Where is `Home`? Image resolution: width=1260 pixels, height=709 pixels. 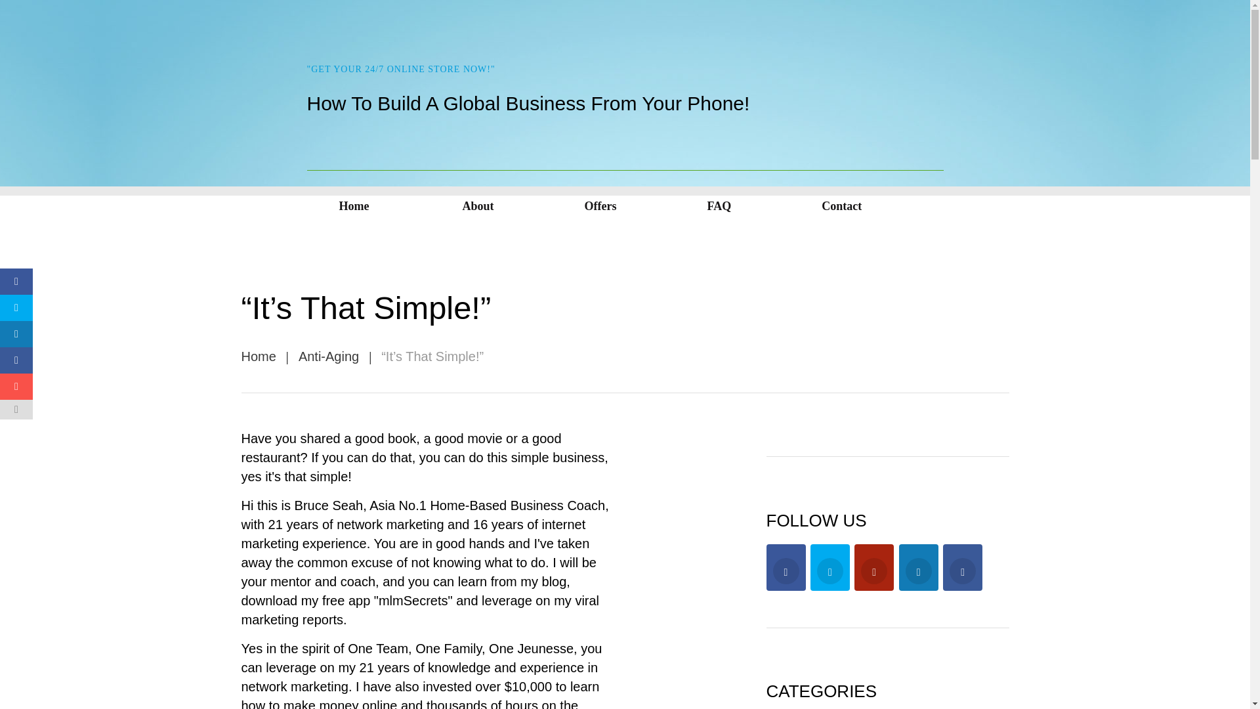 Home is located at coordinates (259, 356).